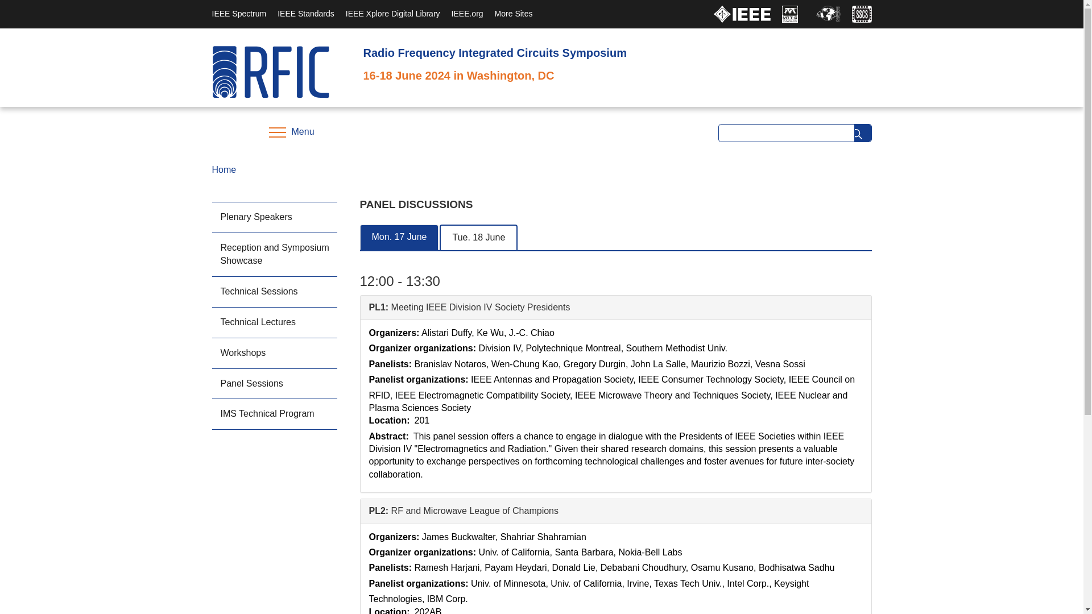 The width and height of the screenshot is (1092, 614). I want to click on IEEE.org, so click(468, 14).